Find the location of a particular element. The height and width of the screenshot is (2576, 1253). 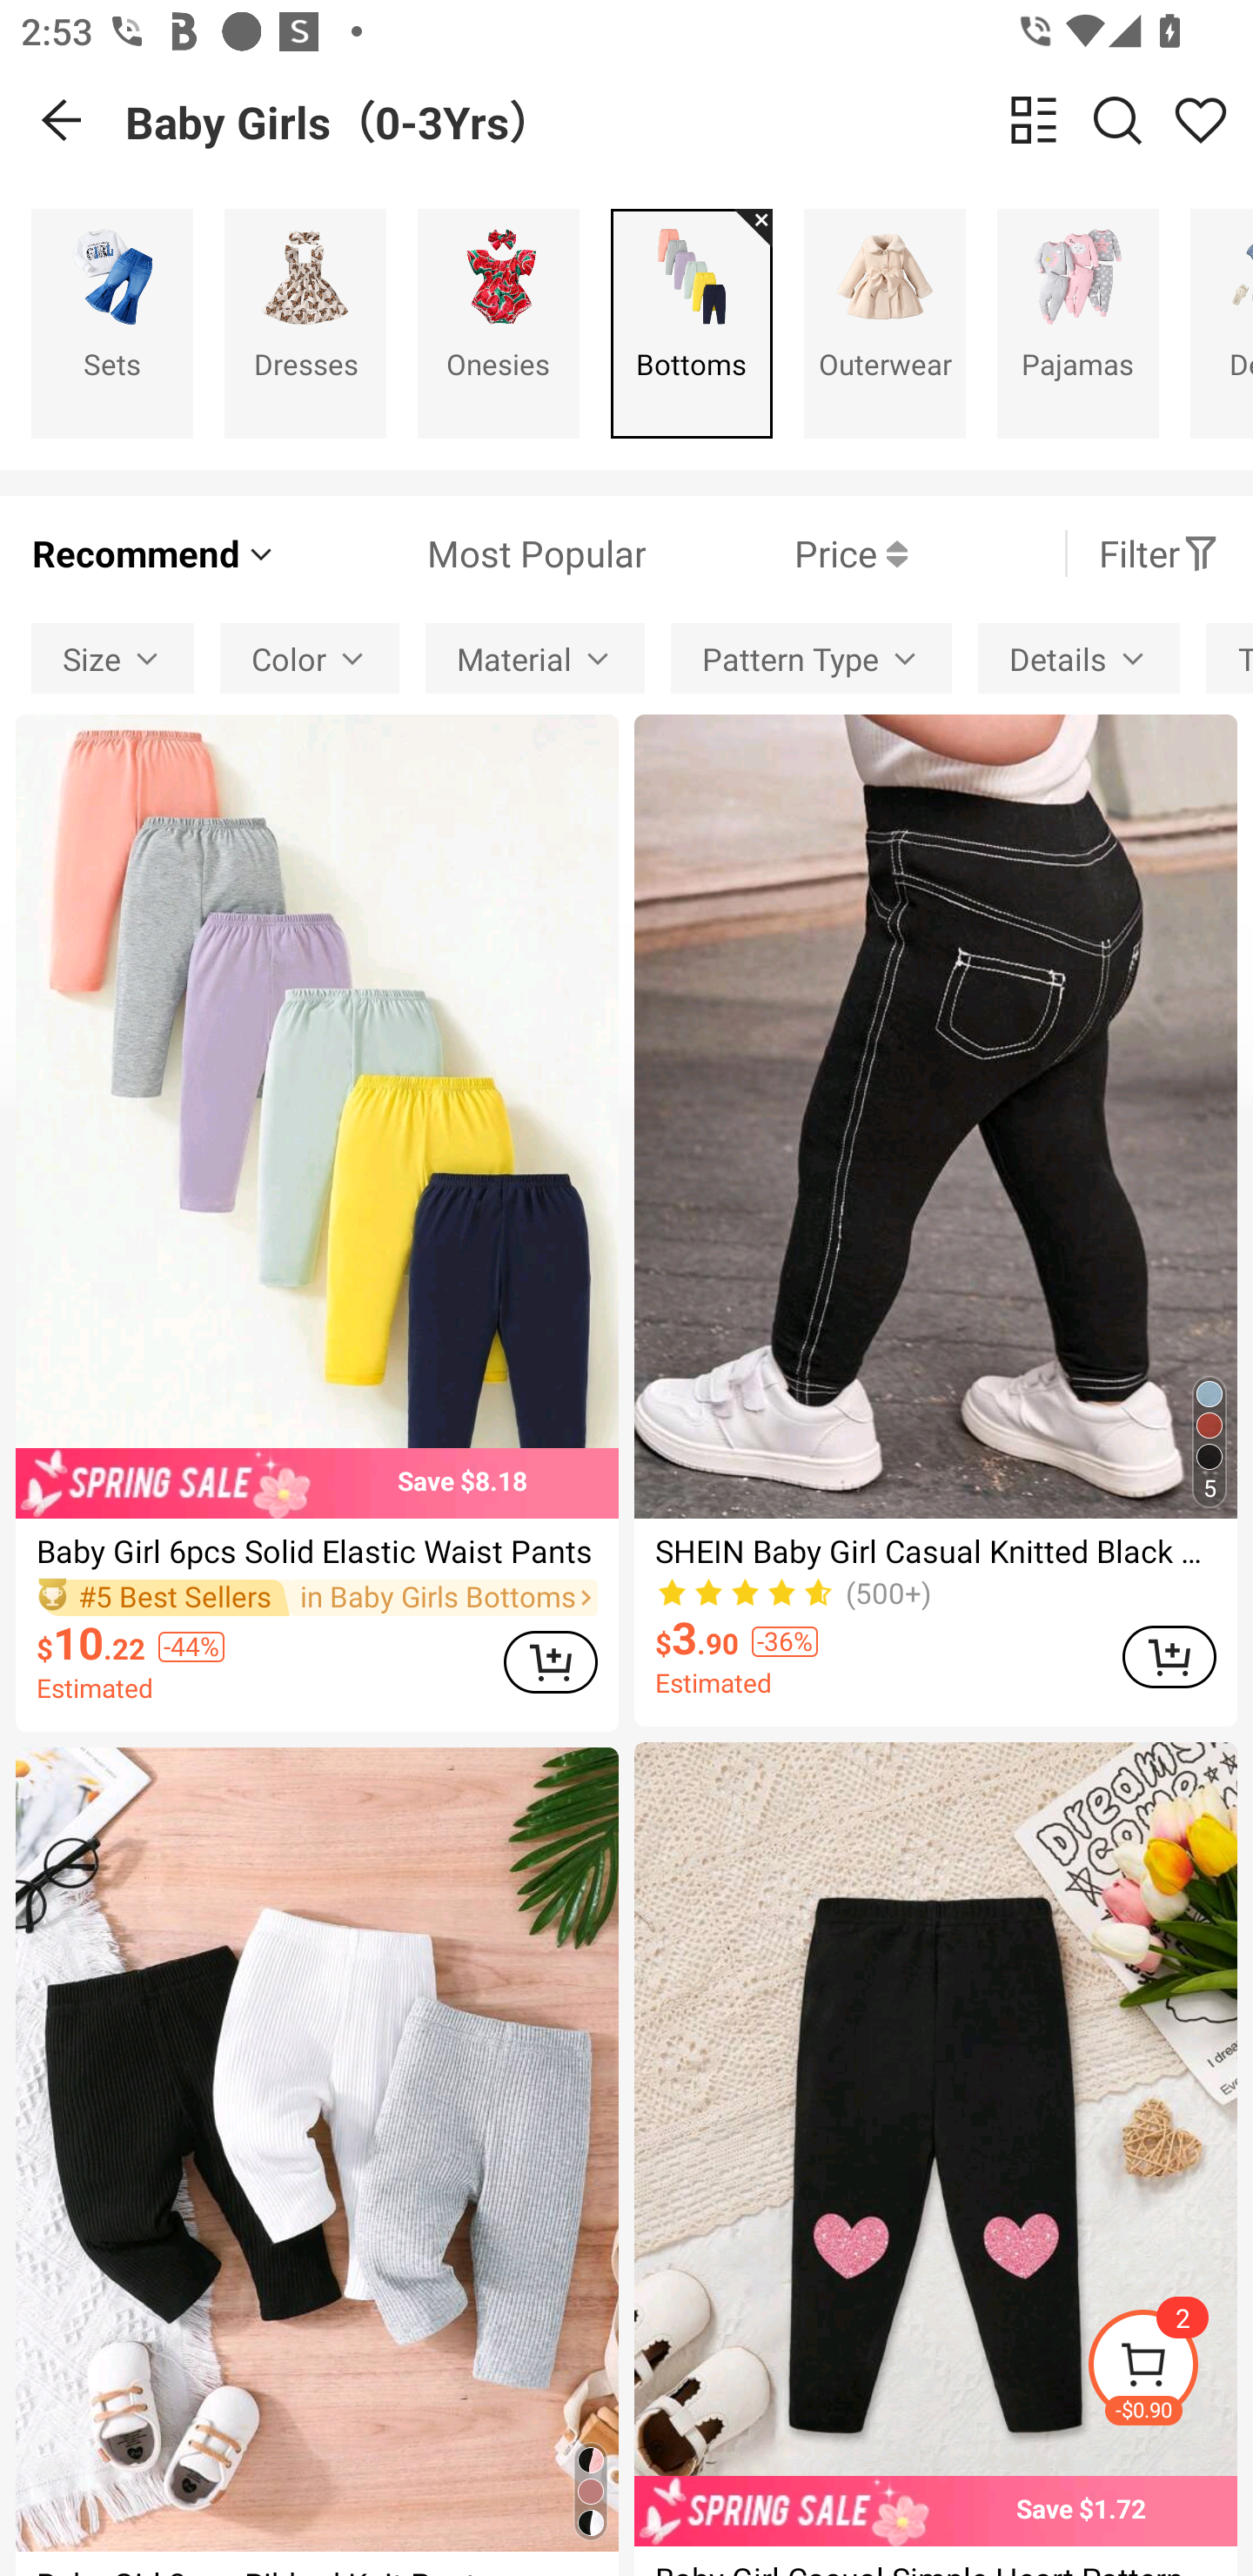

ADD TO CART is located at coordinates (1169, 1655).